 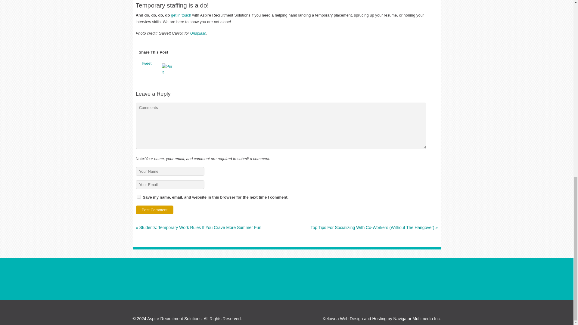 What do you see at coordinates (198, 33) in the screenshot?
I see `Unsplash` at bounding box center [198, 33].